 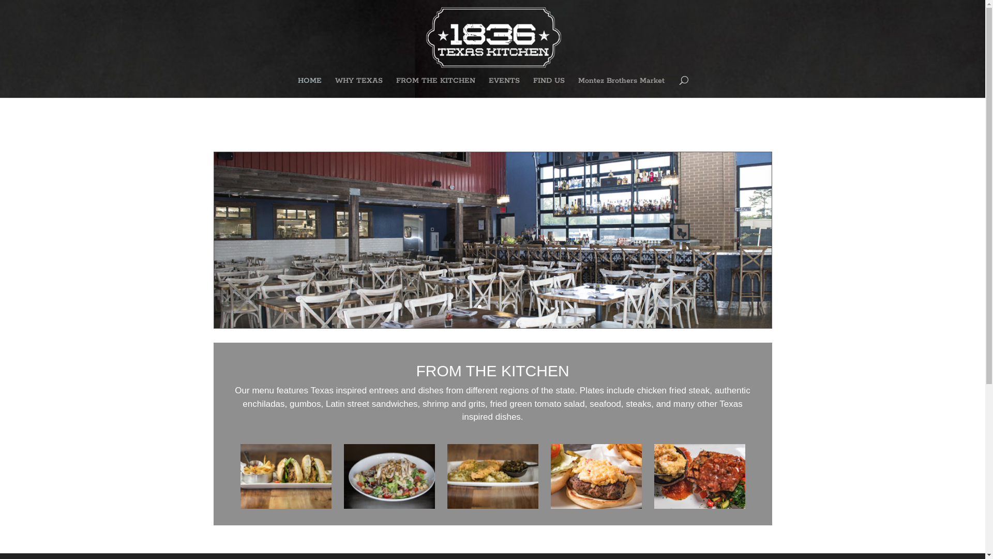 I want to click on 5, so click(x=506, y=306).